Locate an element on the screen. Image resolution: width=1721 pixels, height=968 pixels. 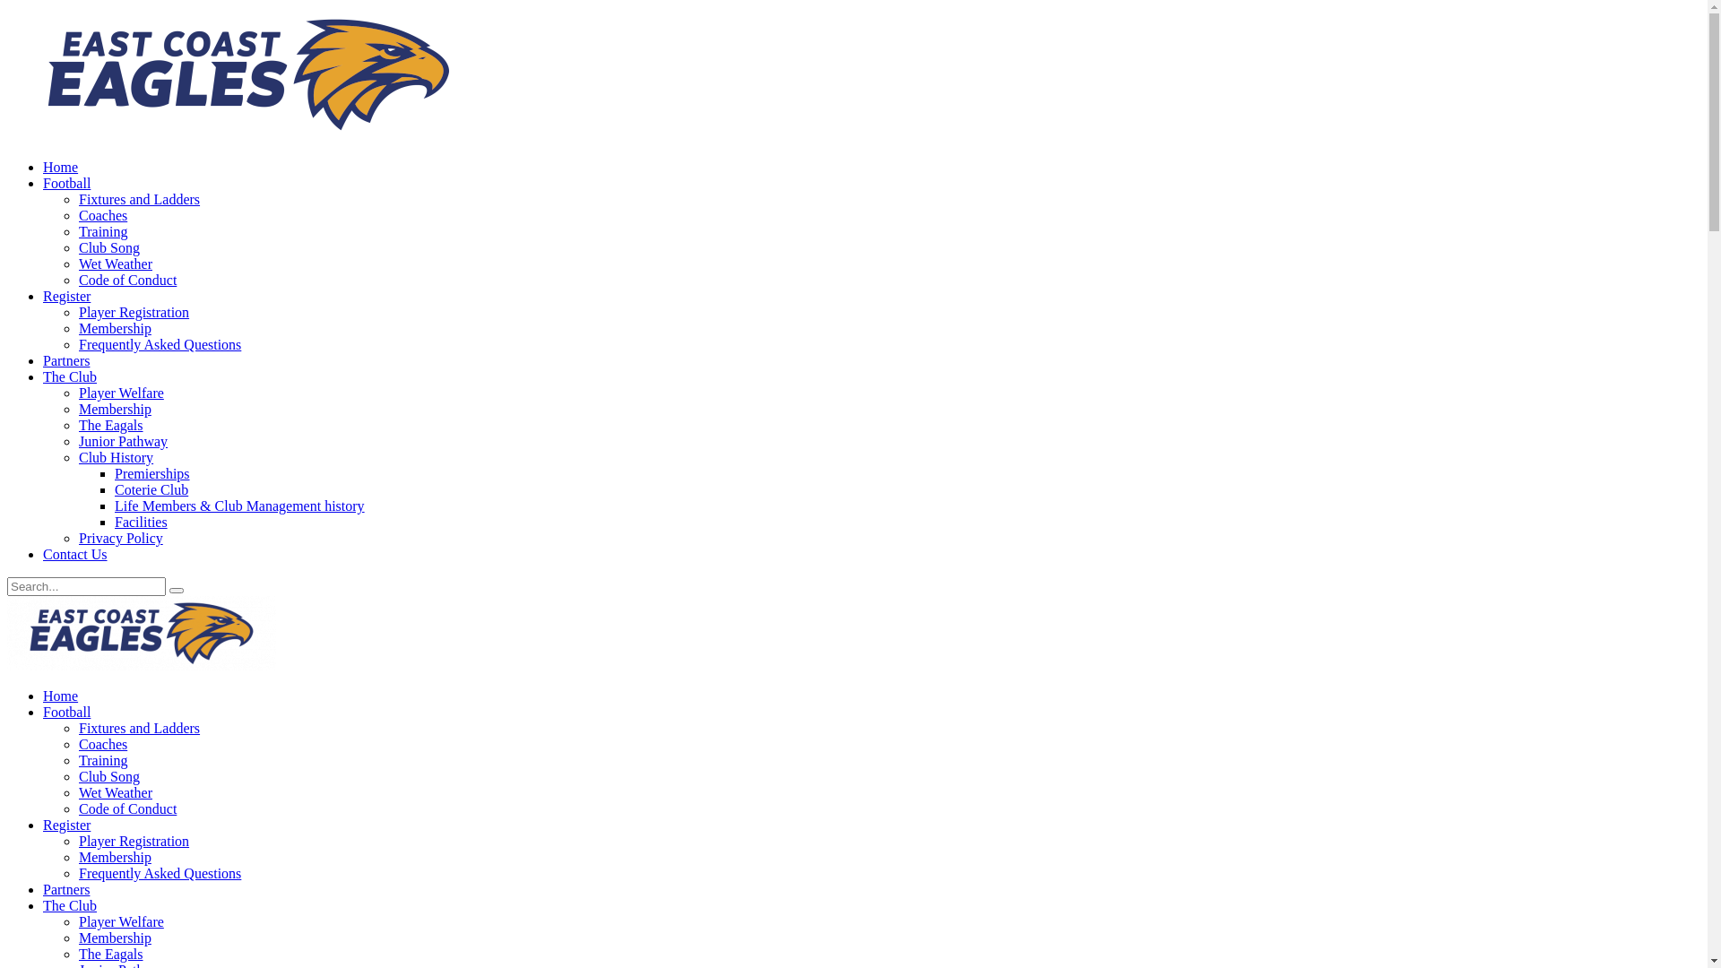
Code of Conduct is located at coordinates (127, 808).